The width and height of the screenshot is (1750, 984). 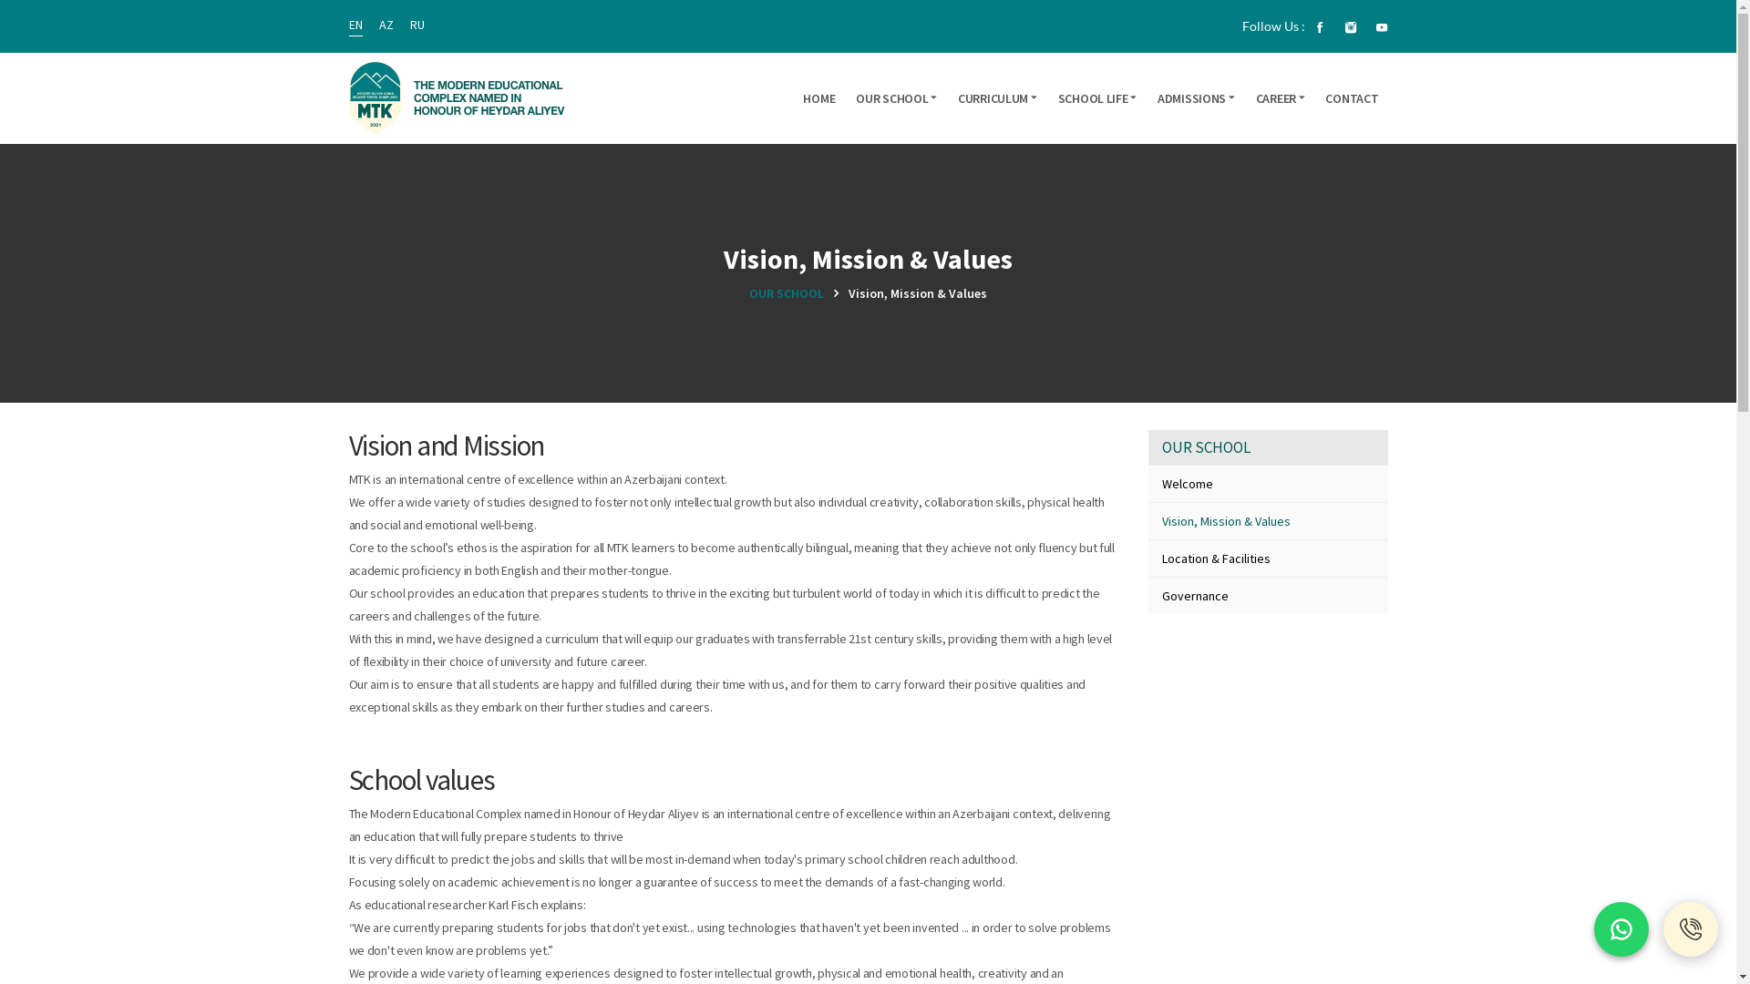 What do you see at coordinates (897, 98) in the screenshot?
I see `OUR SCHOOL` at bounding box center [897, 98].